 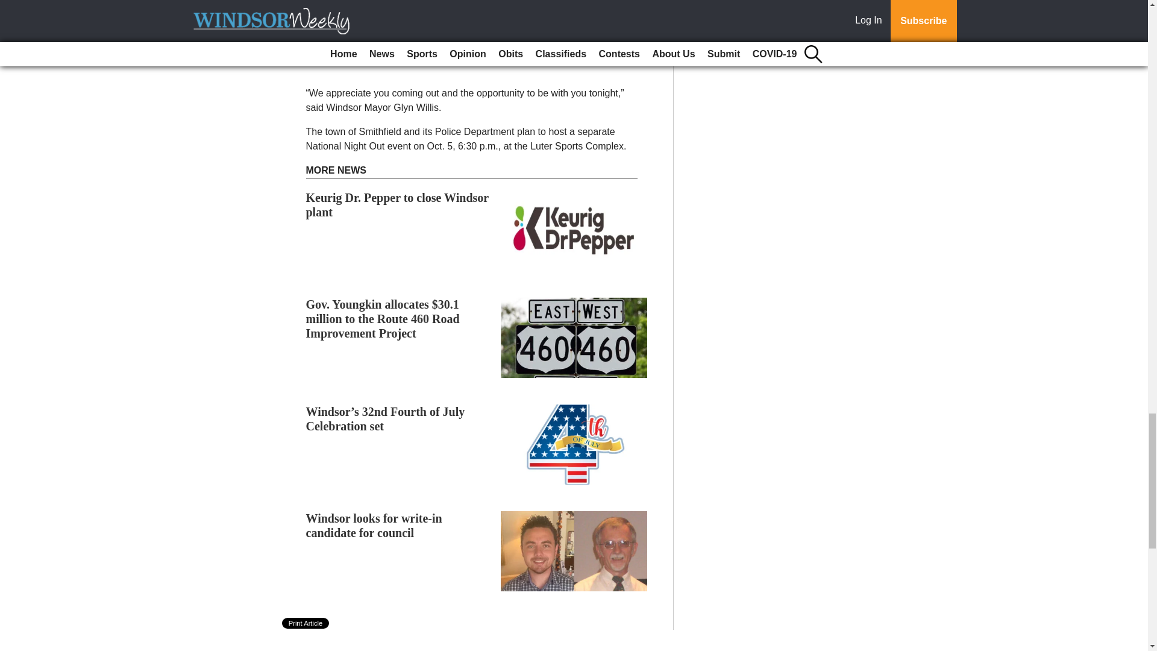 I want to click on Keurig Dr. Pepper to close Windsor plant, so click(x=397, y=205).